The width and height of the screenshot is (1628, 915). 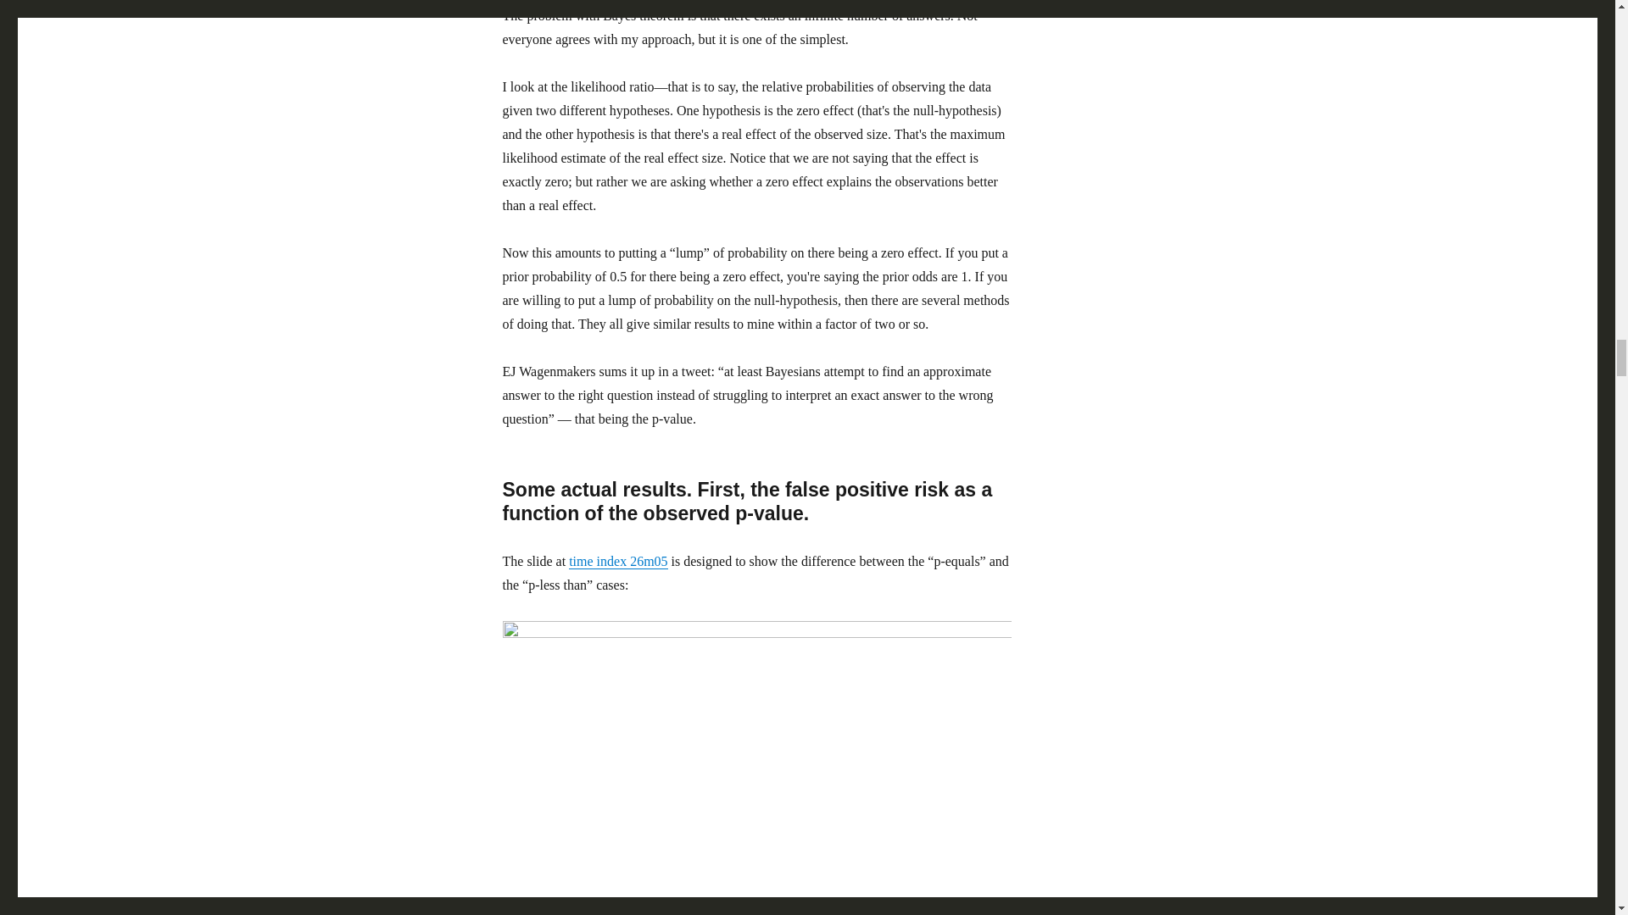 I want to click on time index 2, so click(x=602, y=561).